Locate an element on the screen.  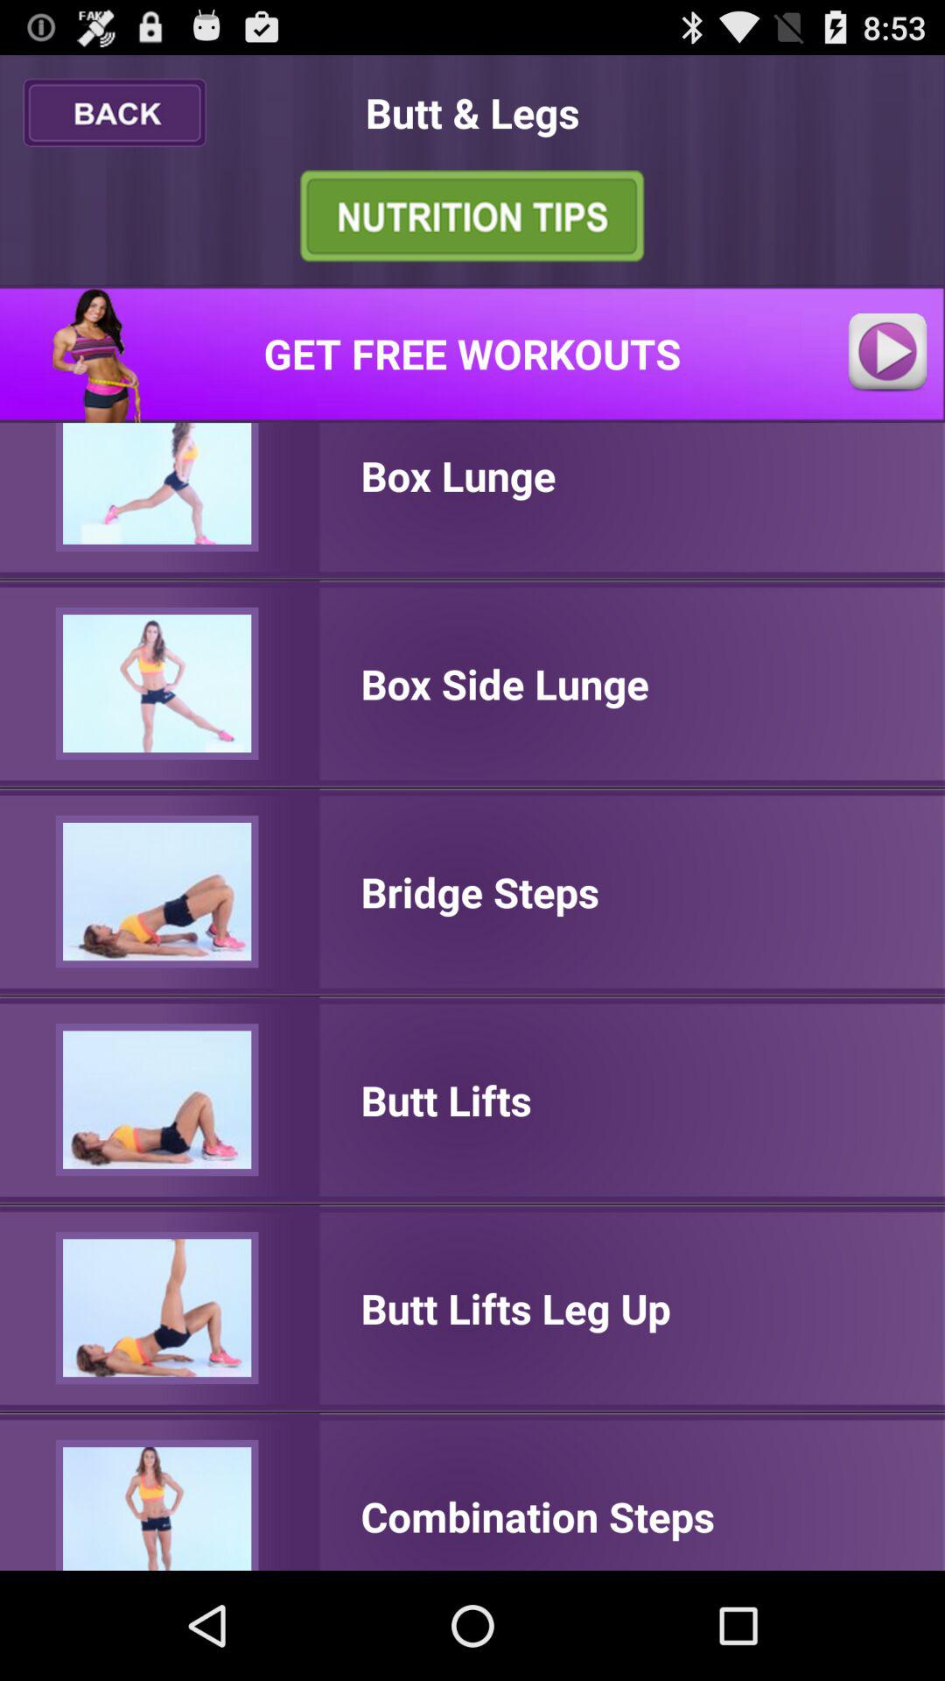
turn on icon above butt lifts icon is located at coordinates (479, 891).